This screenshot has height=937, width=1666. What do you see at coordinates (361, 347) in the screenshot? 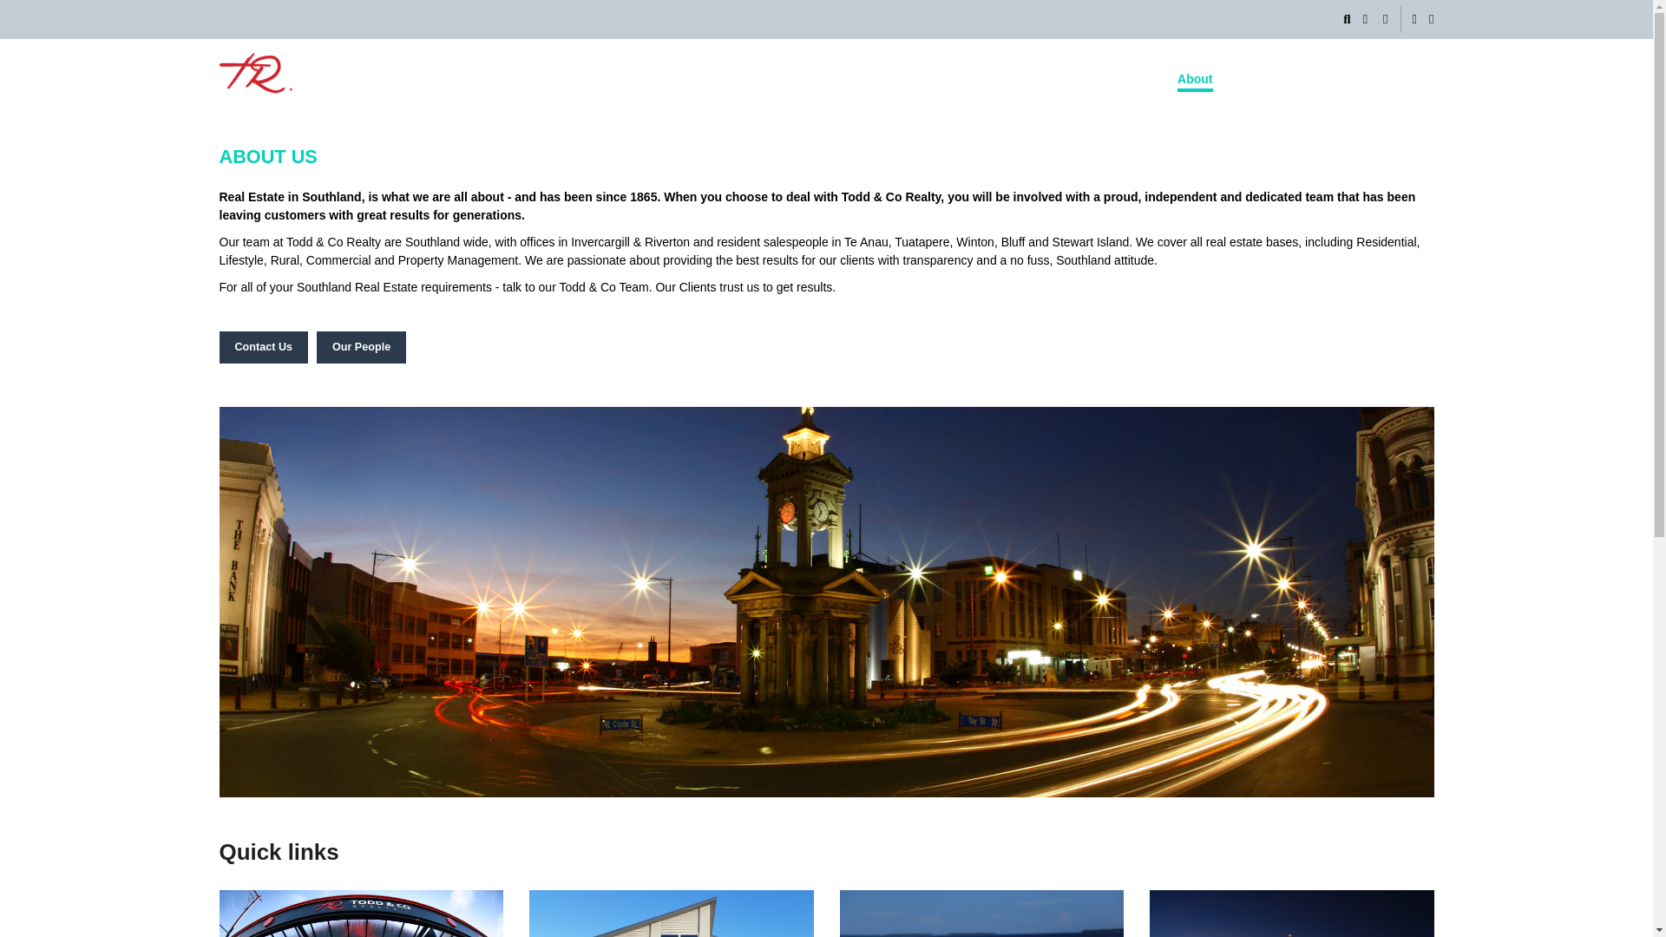
I see `Our People` at bounding box center [361, 347].